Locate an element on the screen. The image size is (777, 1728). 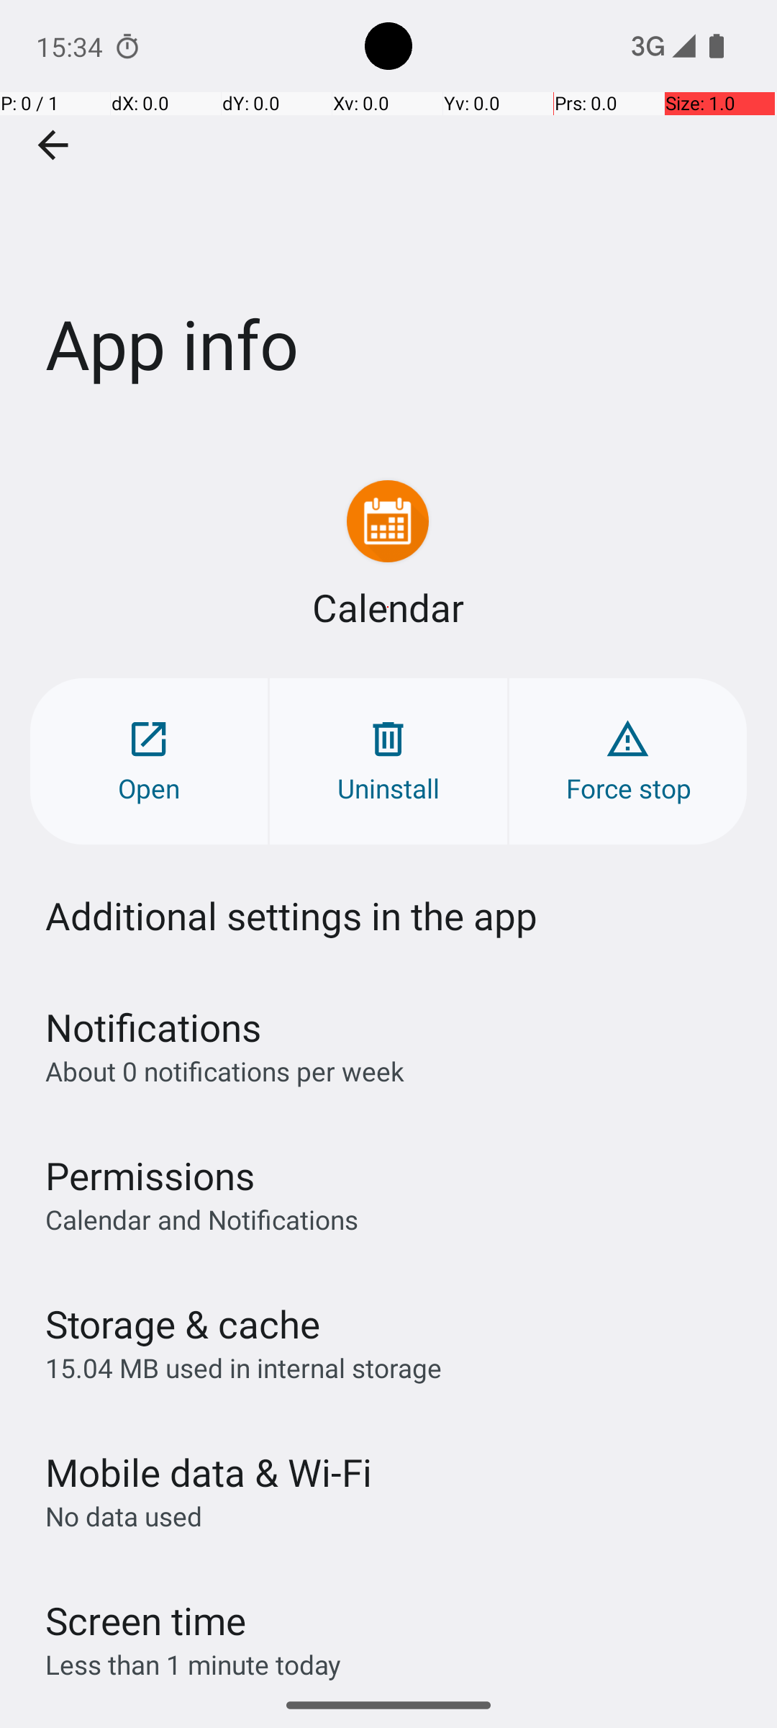
Less than 1 minute today is located at coordinates (194, 1665).